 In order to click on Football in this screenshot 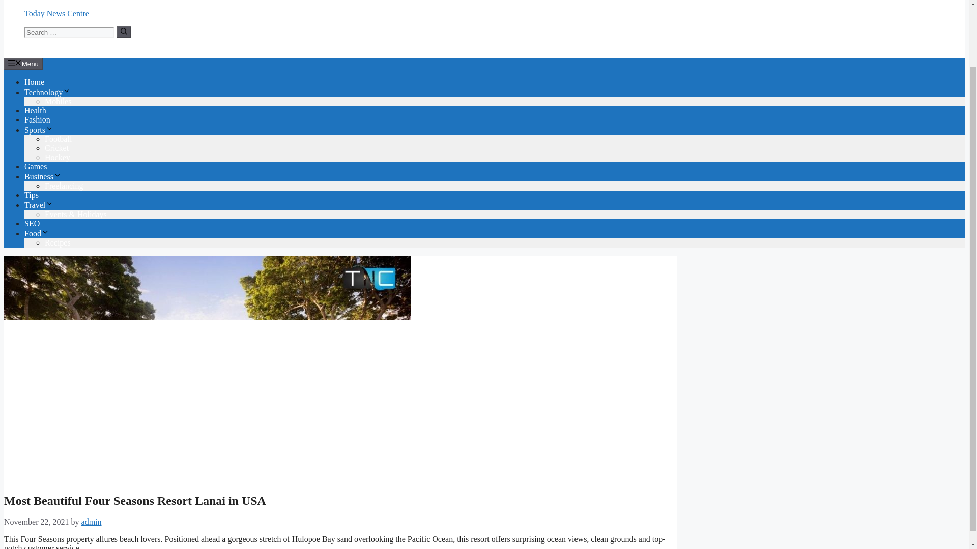, I will do `click(58, 138)`.